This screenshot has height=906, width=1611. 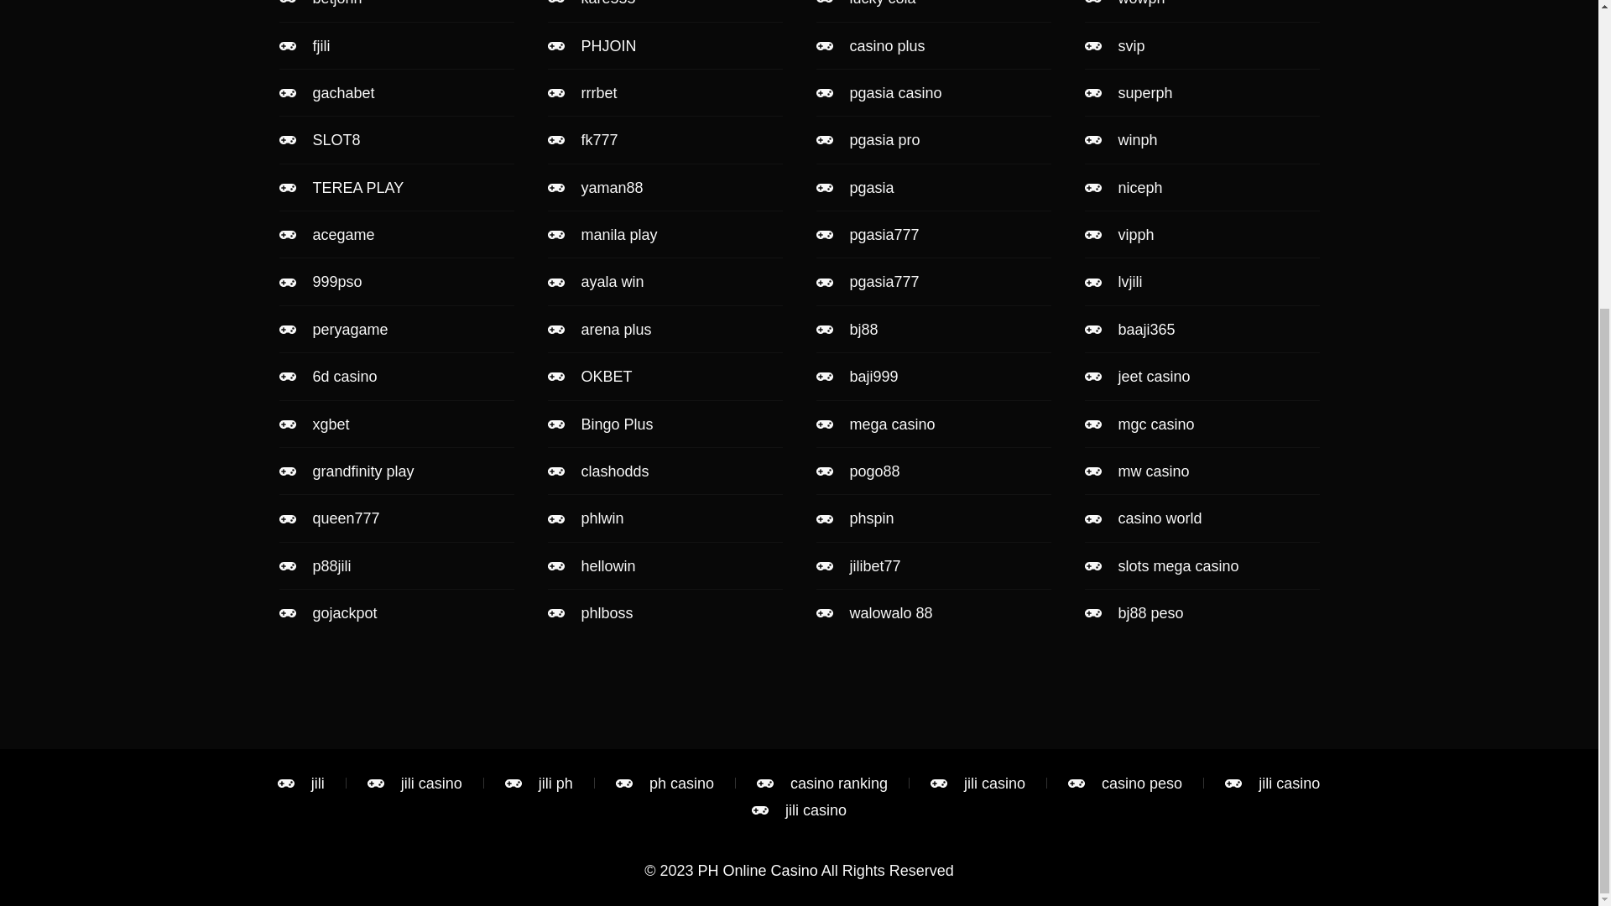 What do you see at coordinates (665, 329) in the screenshot?
I see `arena plus` at bounding box center [665, 329].